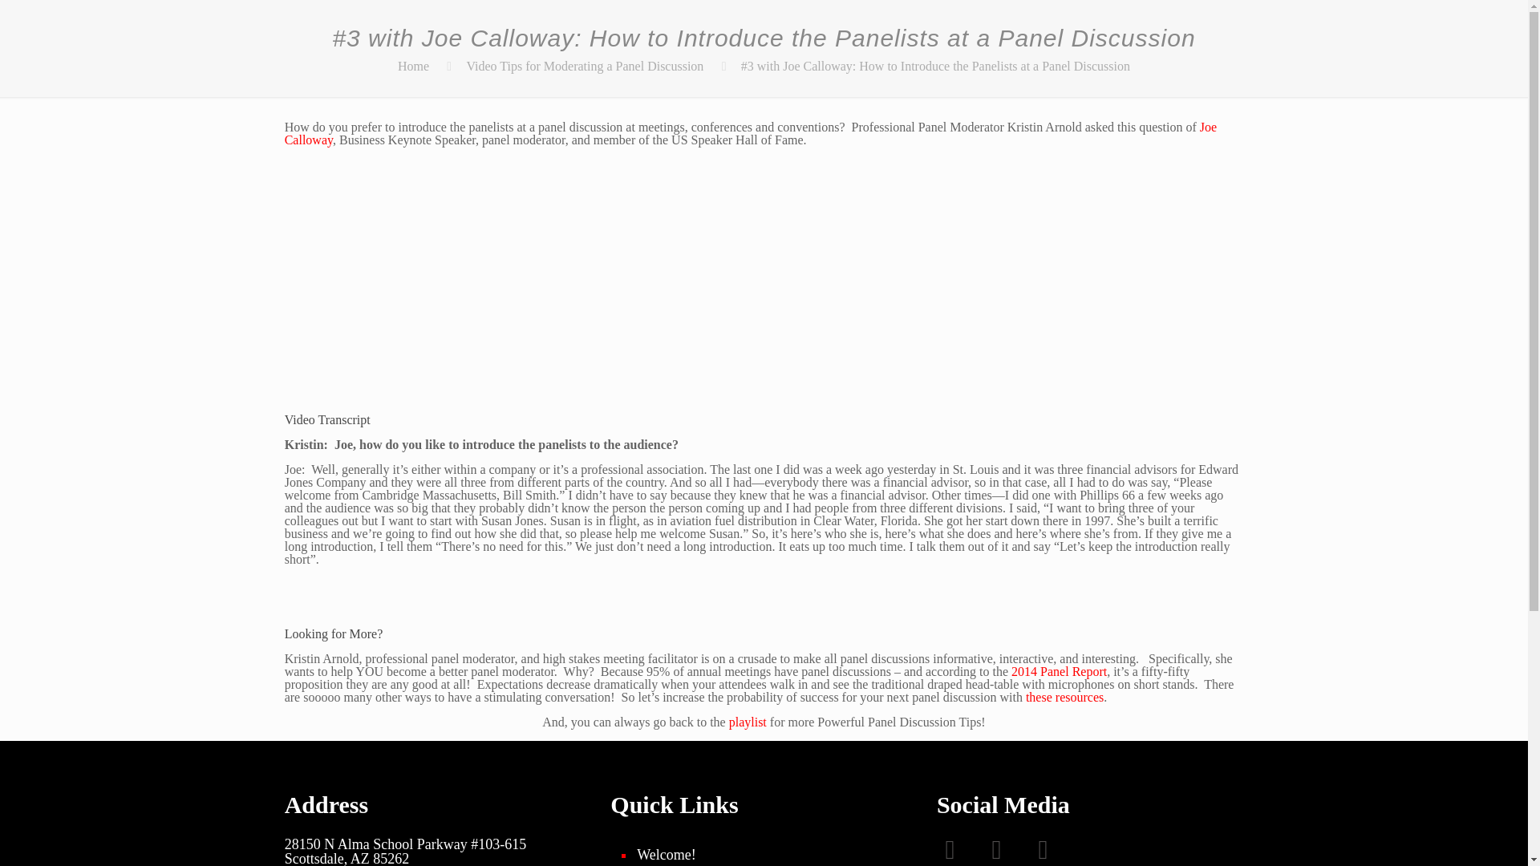  What do you see at coordinates (959, 852) in the screenshot?
I see `Facebook` at bounding box center [959, 852].